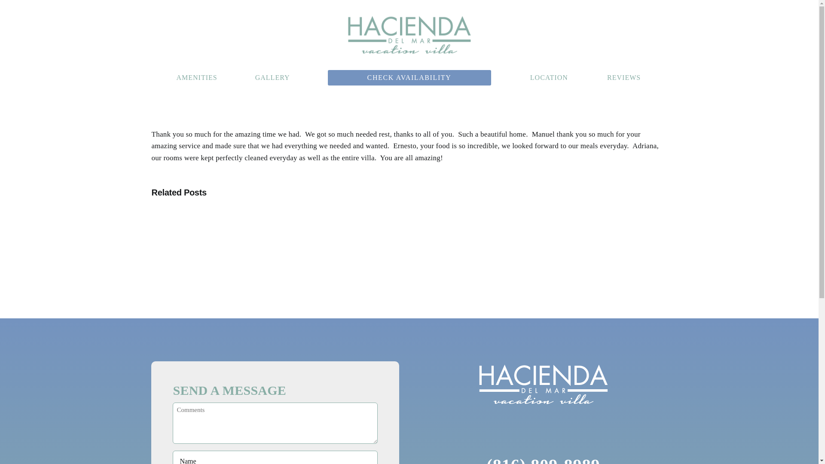  I want to click on AMENITIES, so click(196, 78).